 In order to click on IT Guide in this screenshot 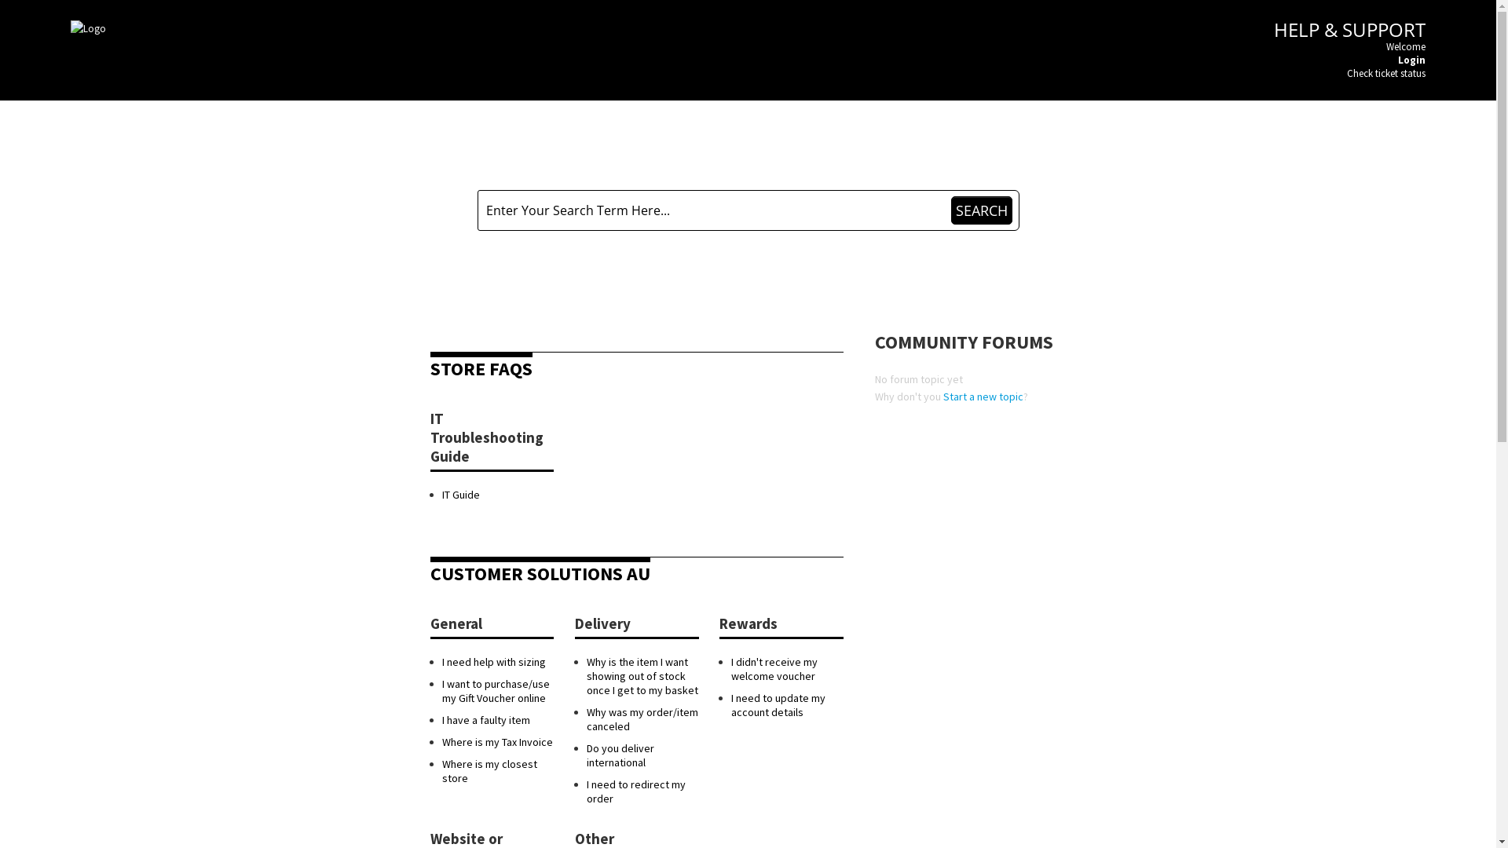, I will do `click(460, 495)`.